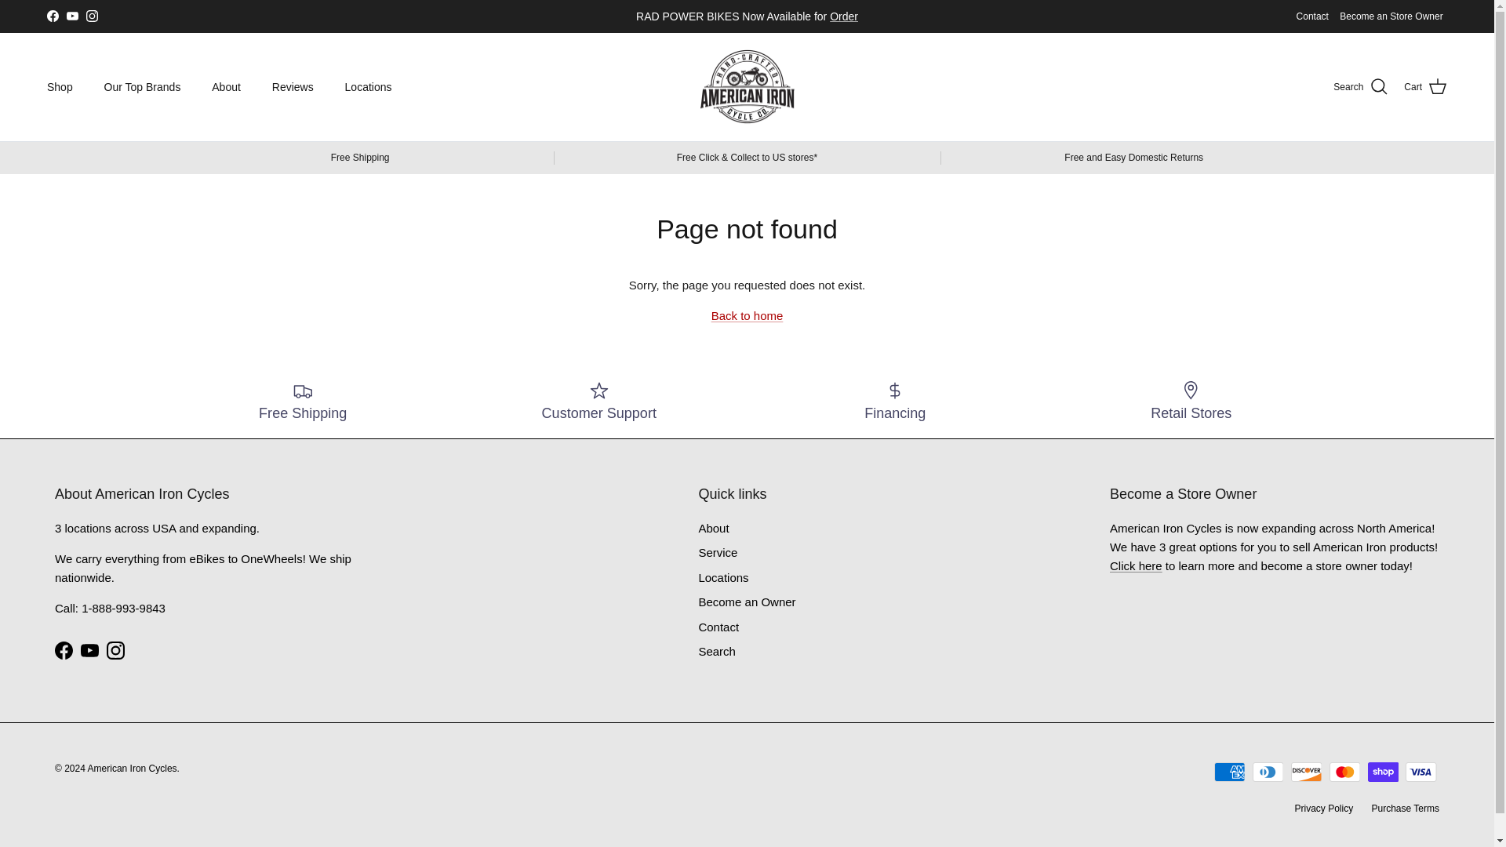 The width and height of the screenshot is (1506, 847). I want to click on Order, so click(844, 16).